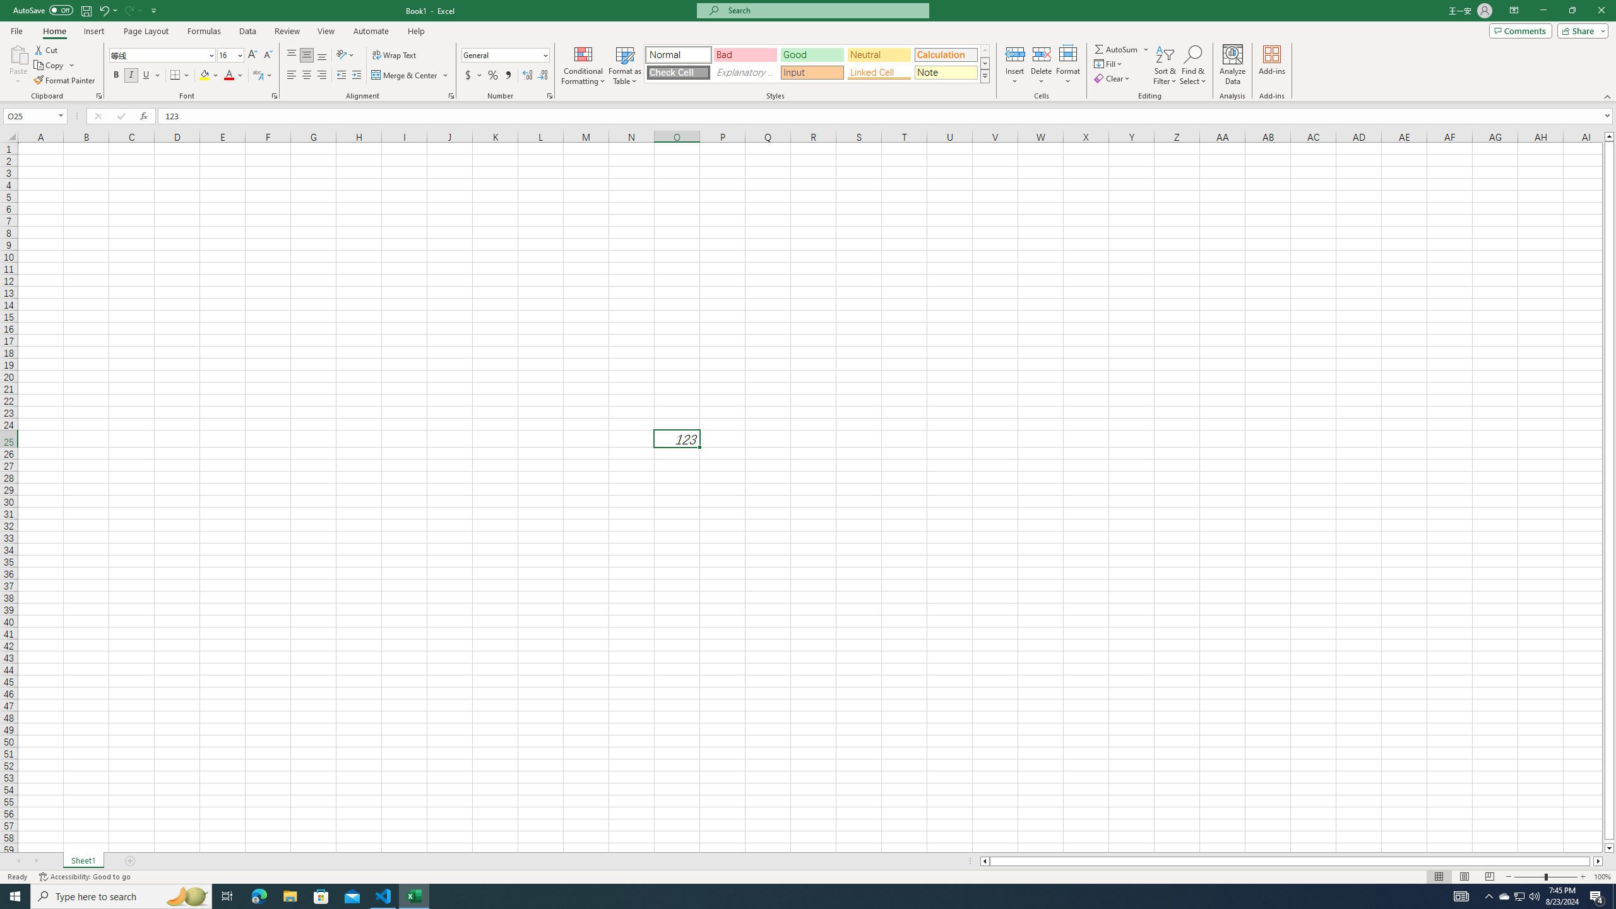  Describe the element at coordinates (745, 72) in the screenshot. I see `Explanatory Text` at that location.